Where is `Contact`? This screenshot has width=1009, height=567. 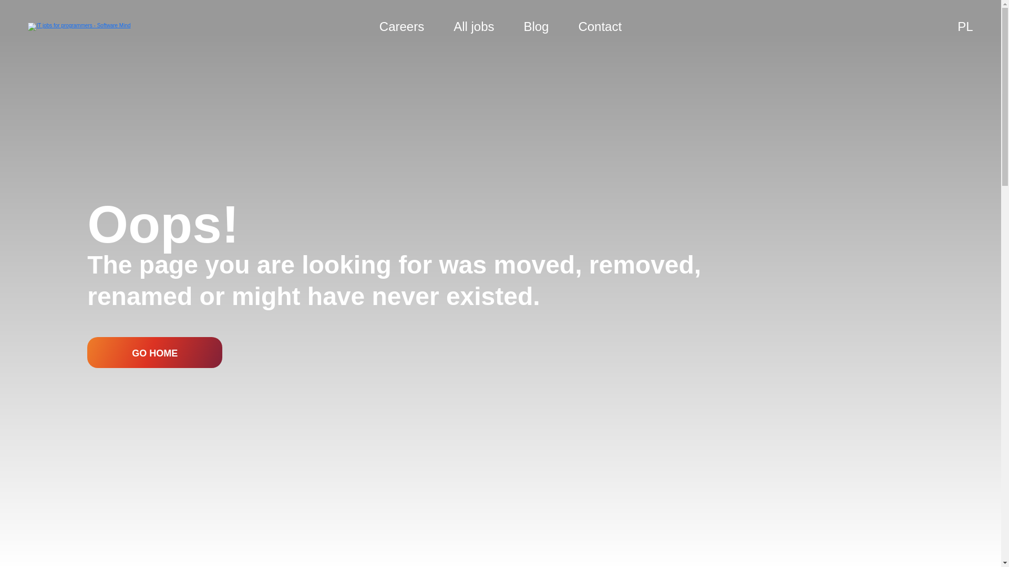 Contact is located at coordinates (600, 26).